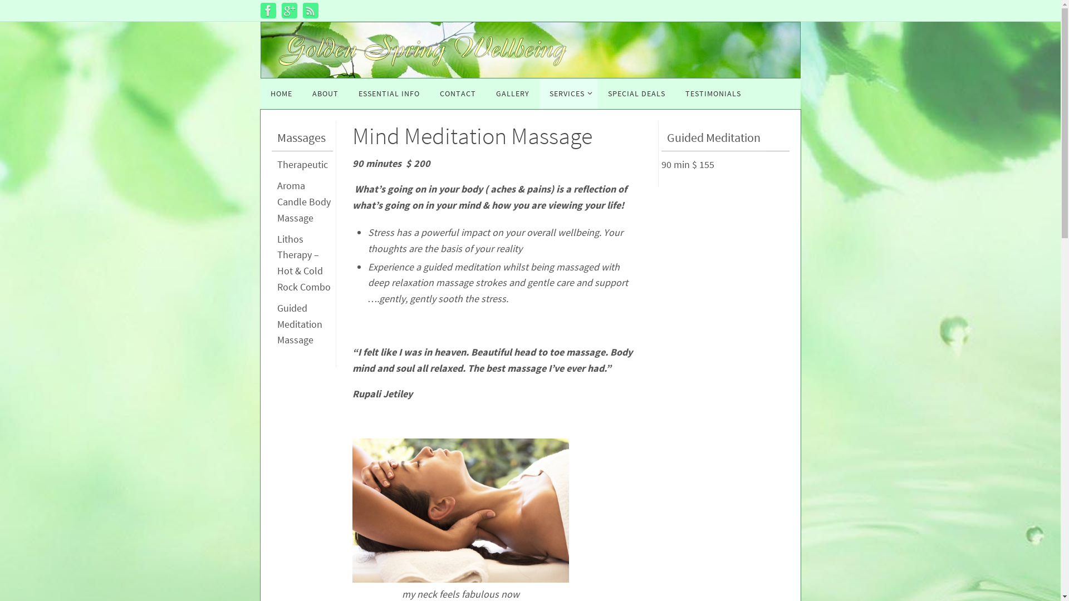  What do you see at coordinates (325, 93) in the screenshot?
I see `ABOUT` at bounding box center [325, 93].